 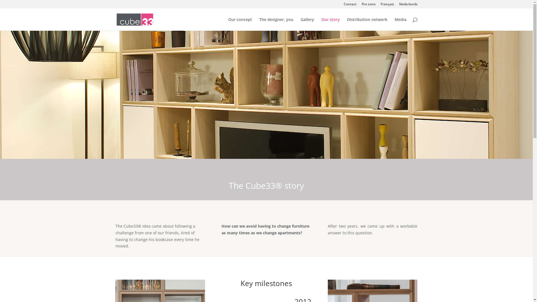 What do you see at coordinates (350, 6) in the screenshot?
I see `Contact` at bounding box center [350, 6].